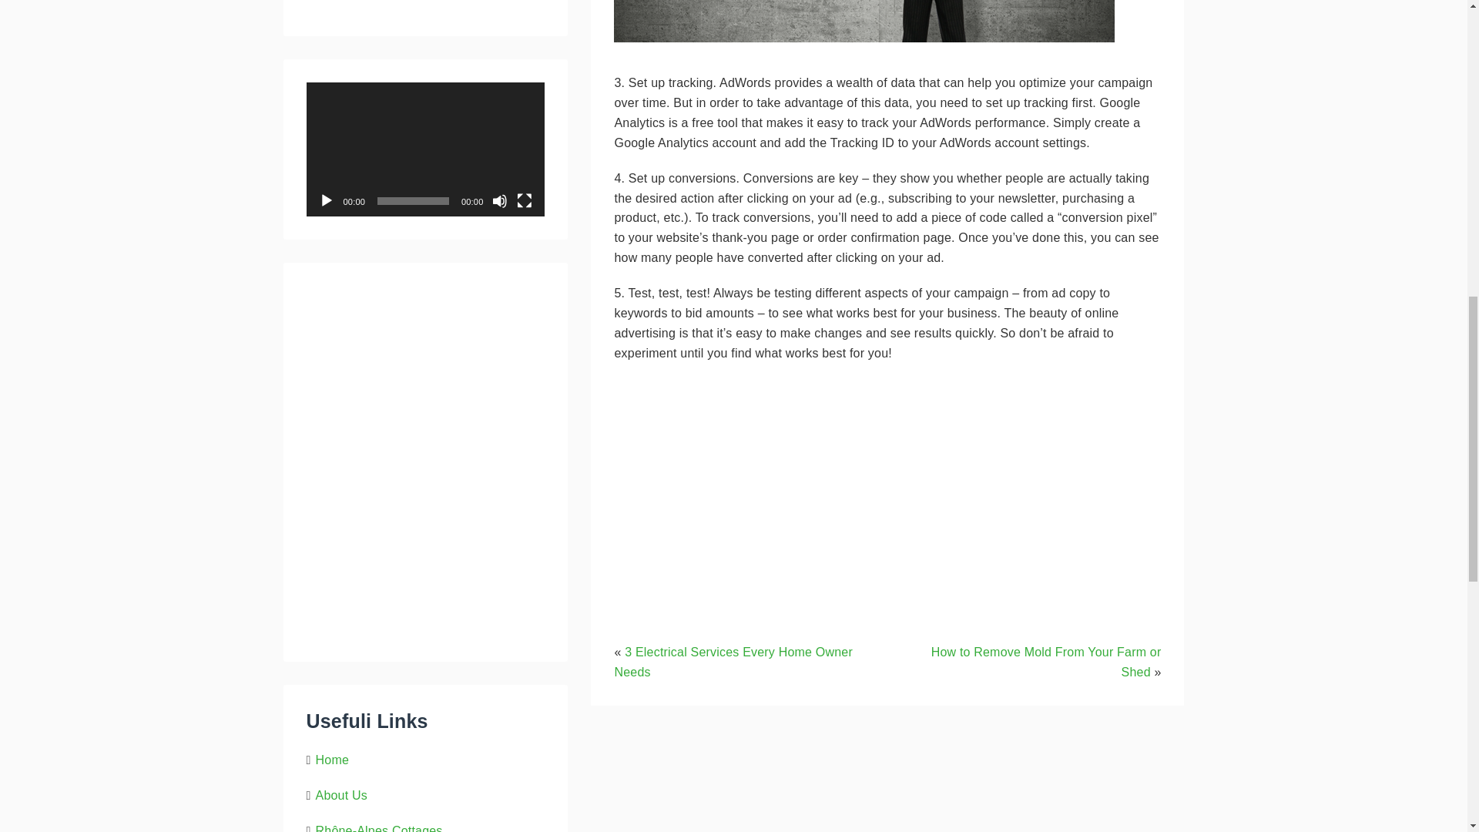  I want to click on How to Remove Mold From Your Farm or Shed, so click(1046, 663).